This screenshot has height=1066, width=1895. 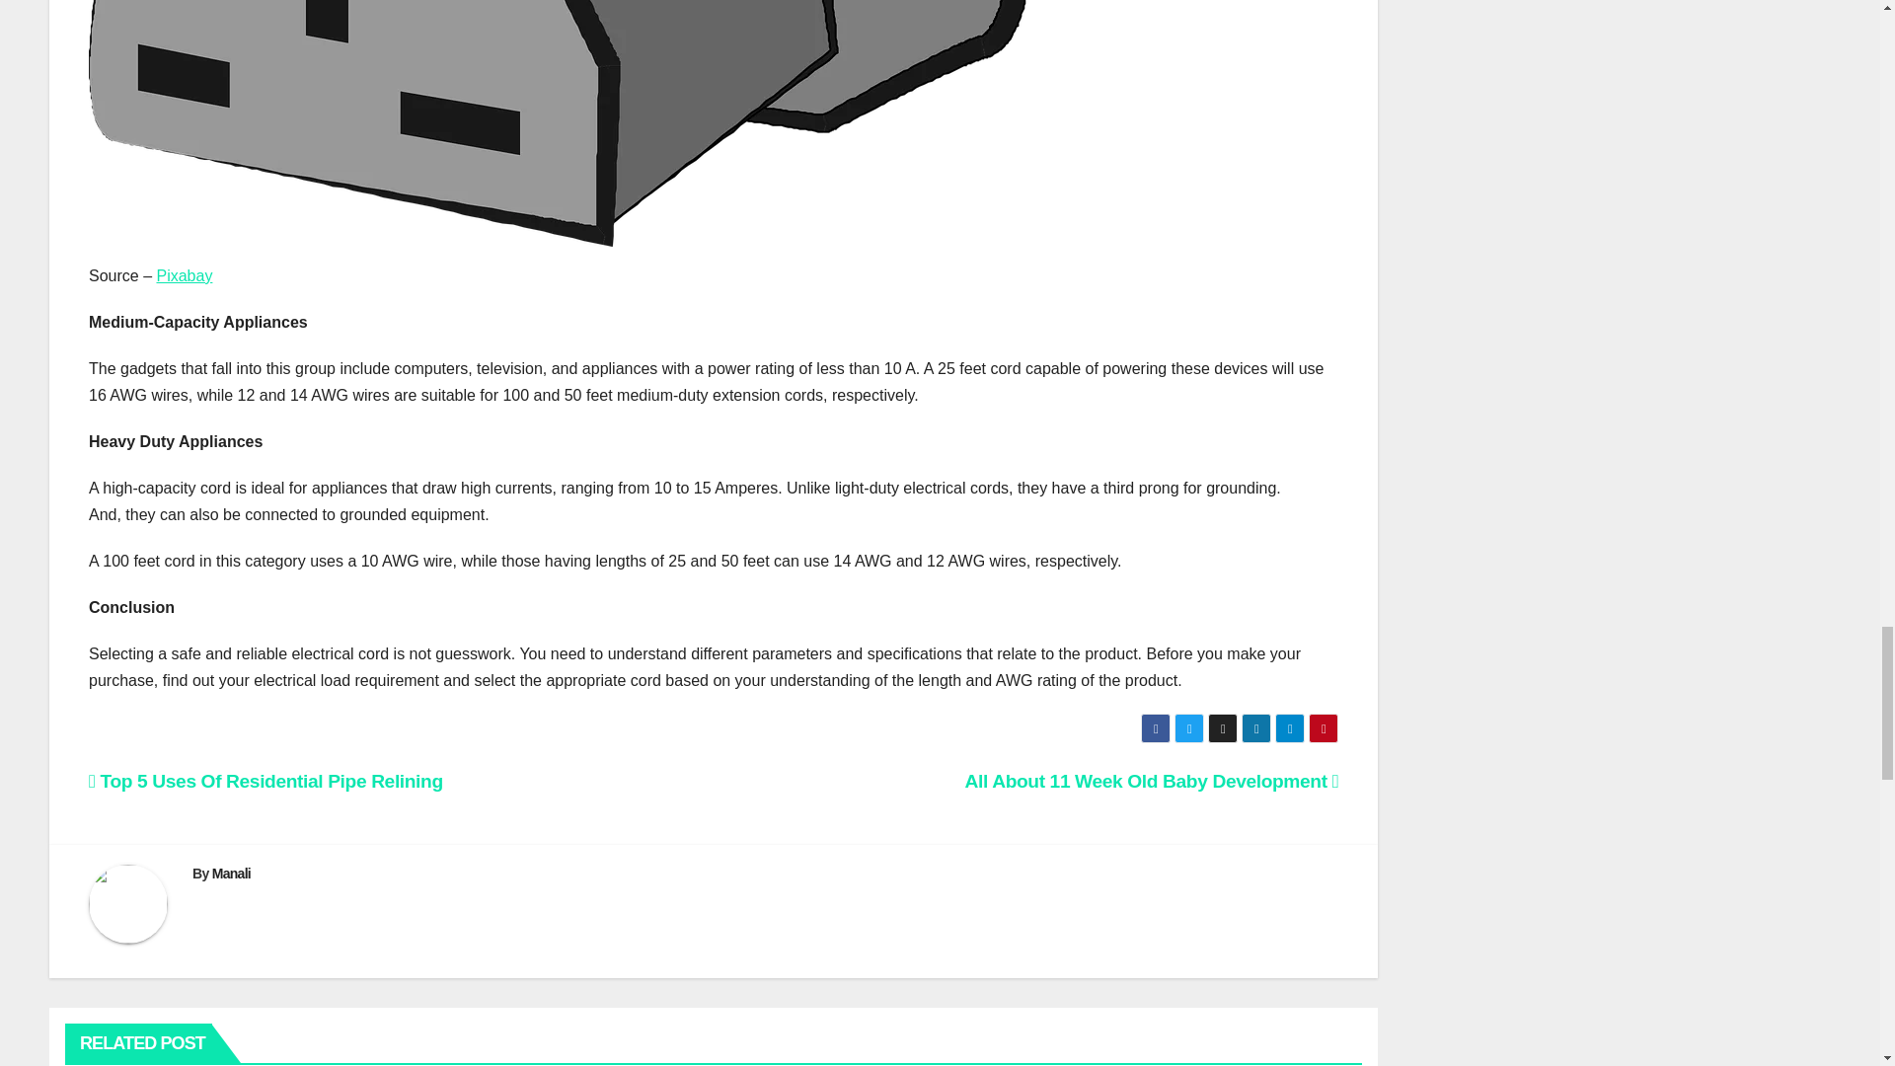 I want to click on All About 11 Week Old Baby Development, so click(x=1152, y=781).